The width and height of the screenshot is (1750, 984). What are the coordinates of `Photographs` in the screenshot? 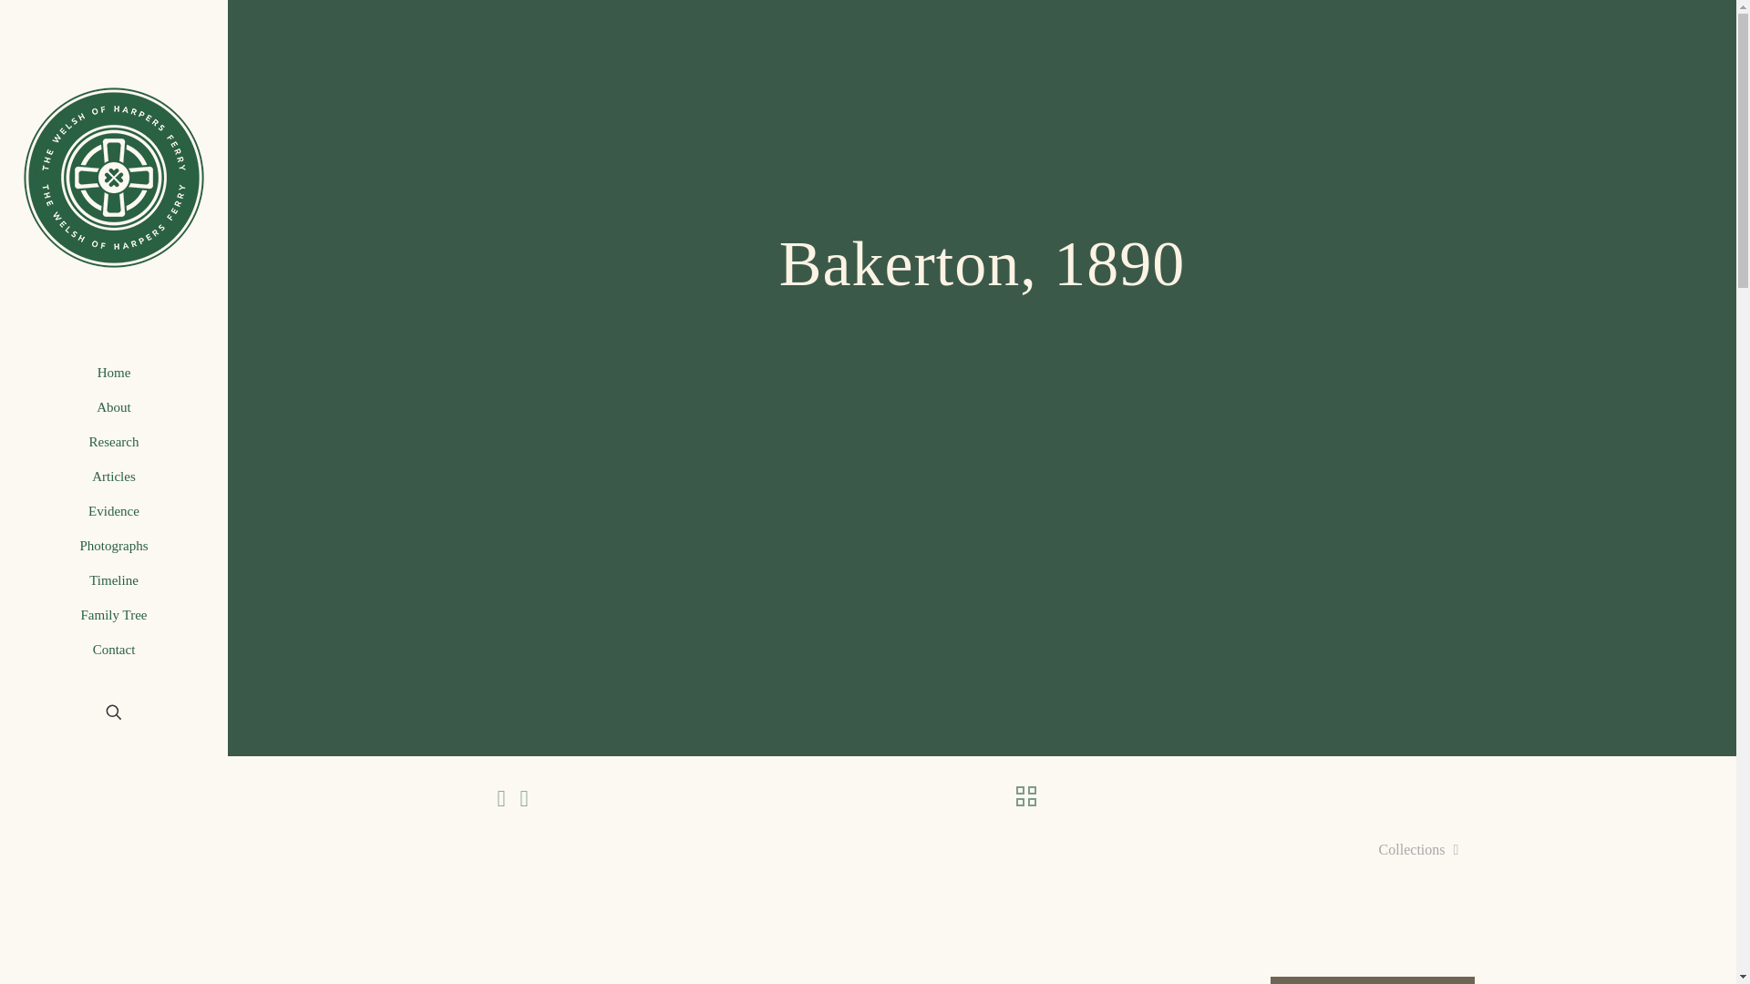 It's located at (113, 545).